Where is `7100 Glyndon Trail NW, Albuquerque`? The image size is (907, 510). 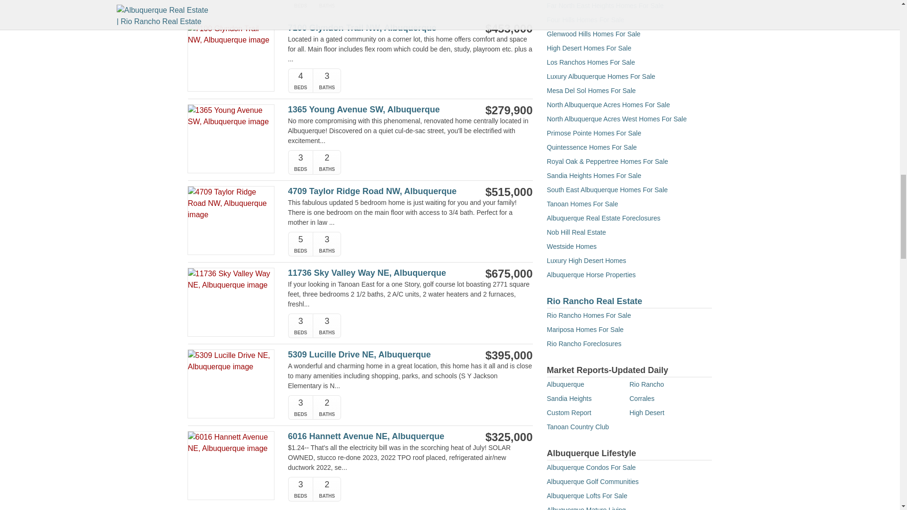 7100 Glyndon Trail NW, Albuquerque is located at coordinates (374, 28).